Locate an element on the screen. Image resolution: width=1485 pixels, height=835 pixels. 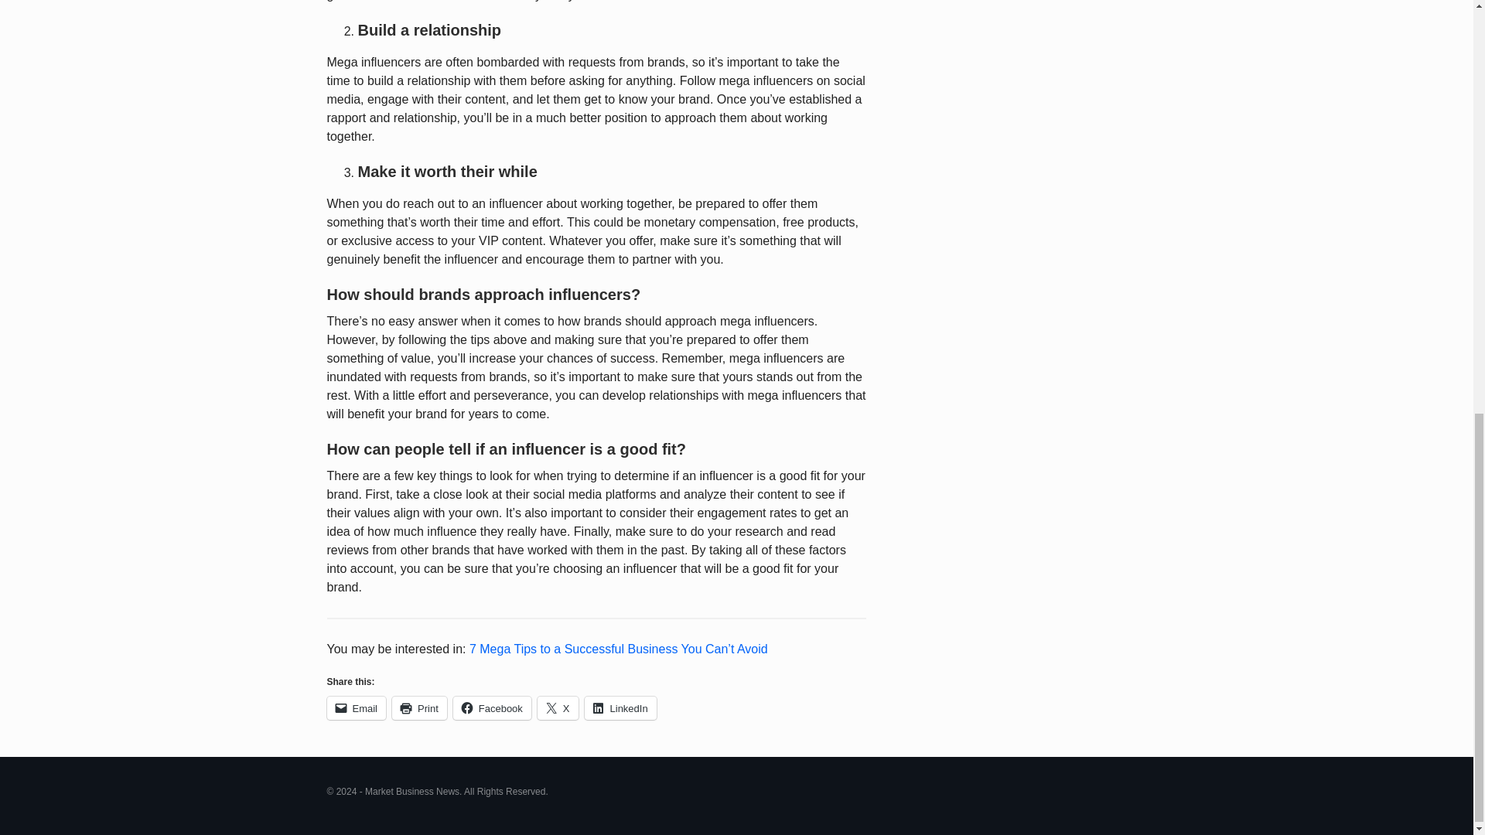
Click to share on X is located at coordinates (558, 707).